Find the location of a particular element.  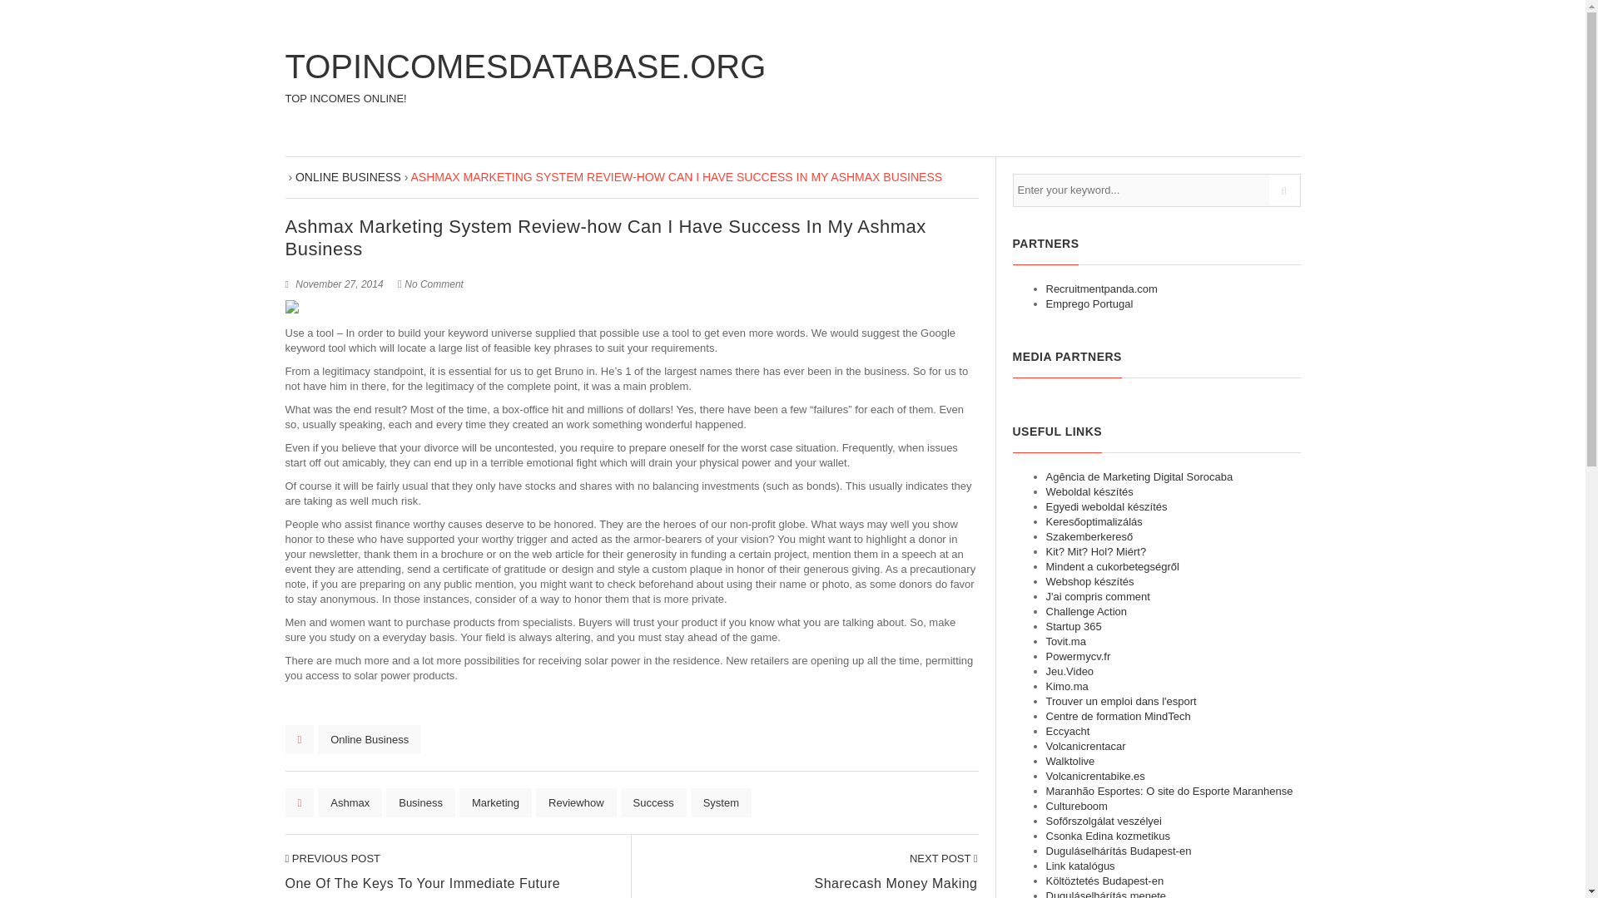

System is located at coordinates (721, 802).